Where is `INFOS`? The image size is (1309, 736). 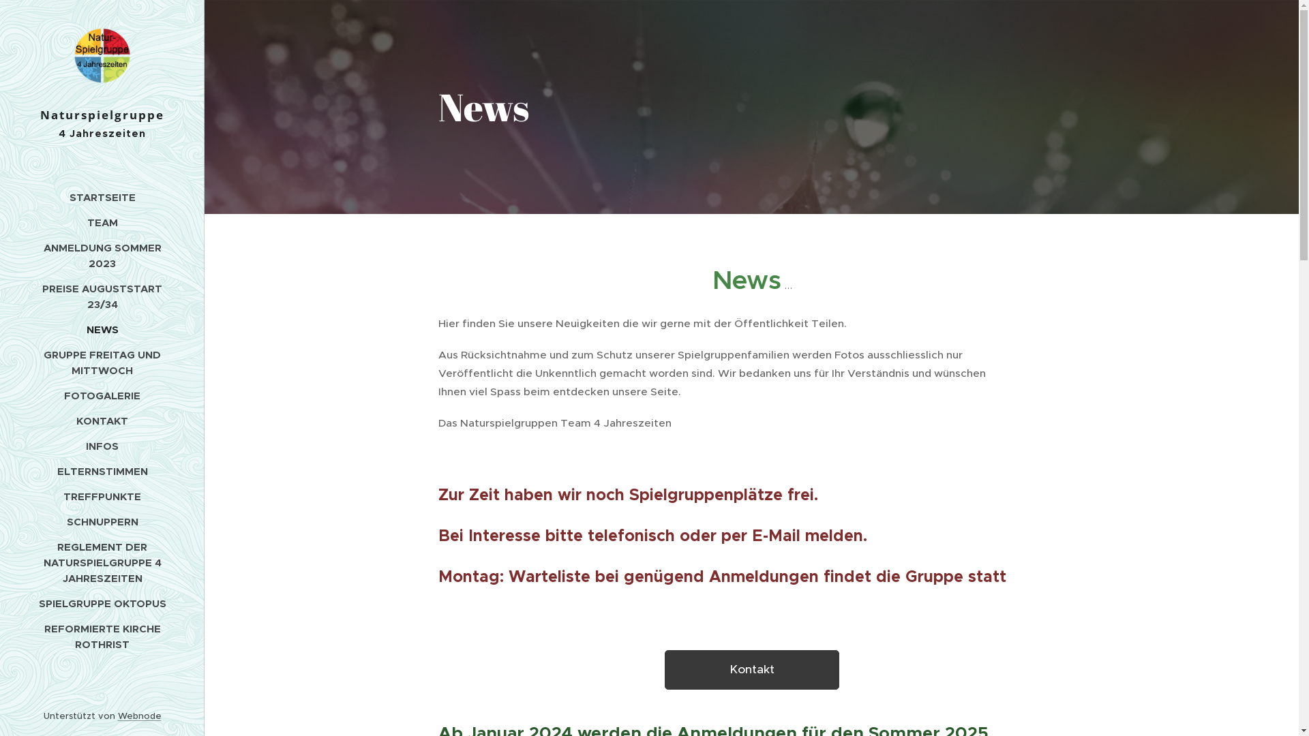 INFOS is located at coordinates (102, 446).